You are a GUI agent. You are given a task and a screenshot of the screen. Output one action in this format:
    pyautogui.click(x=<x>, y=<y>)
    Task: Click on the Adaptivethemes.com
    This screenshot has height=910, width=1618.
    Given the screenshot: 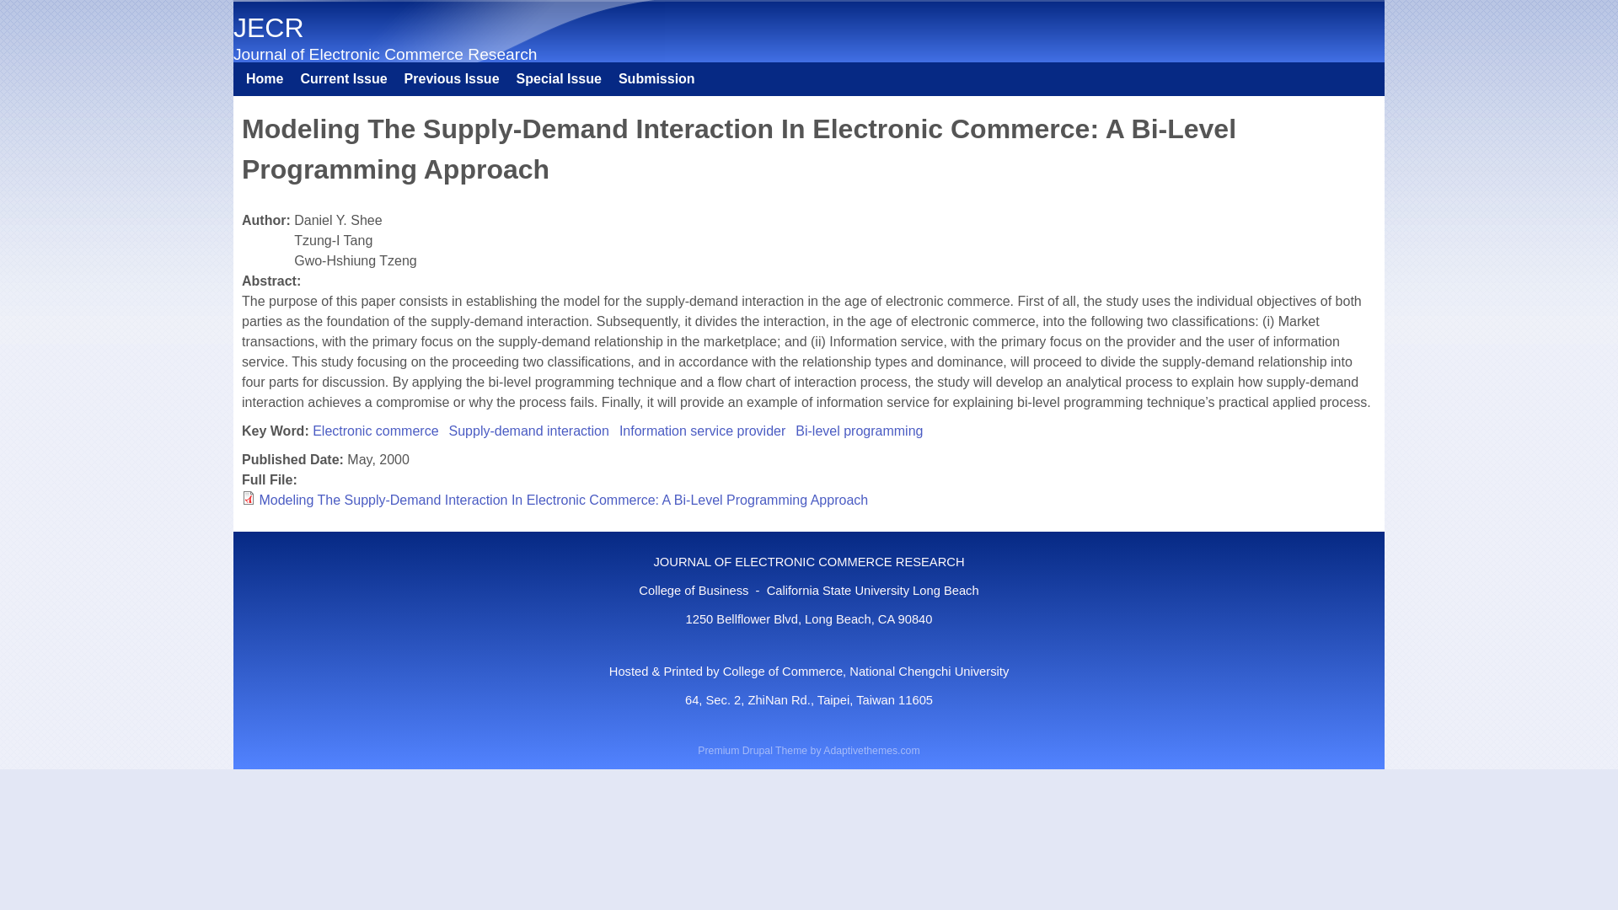 What is the action you would take?
    pyautogui.click(x=871, y=750)
    